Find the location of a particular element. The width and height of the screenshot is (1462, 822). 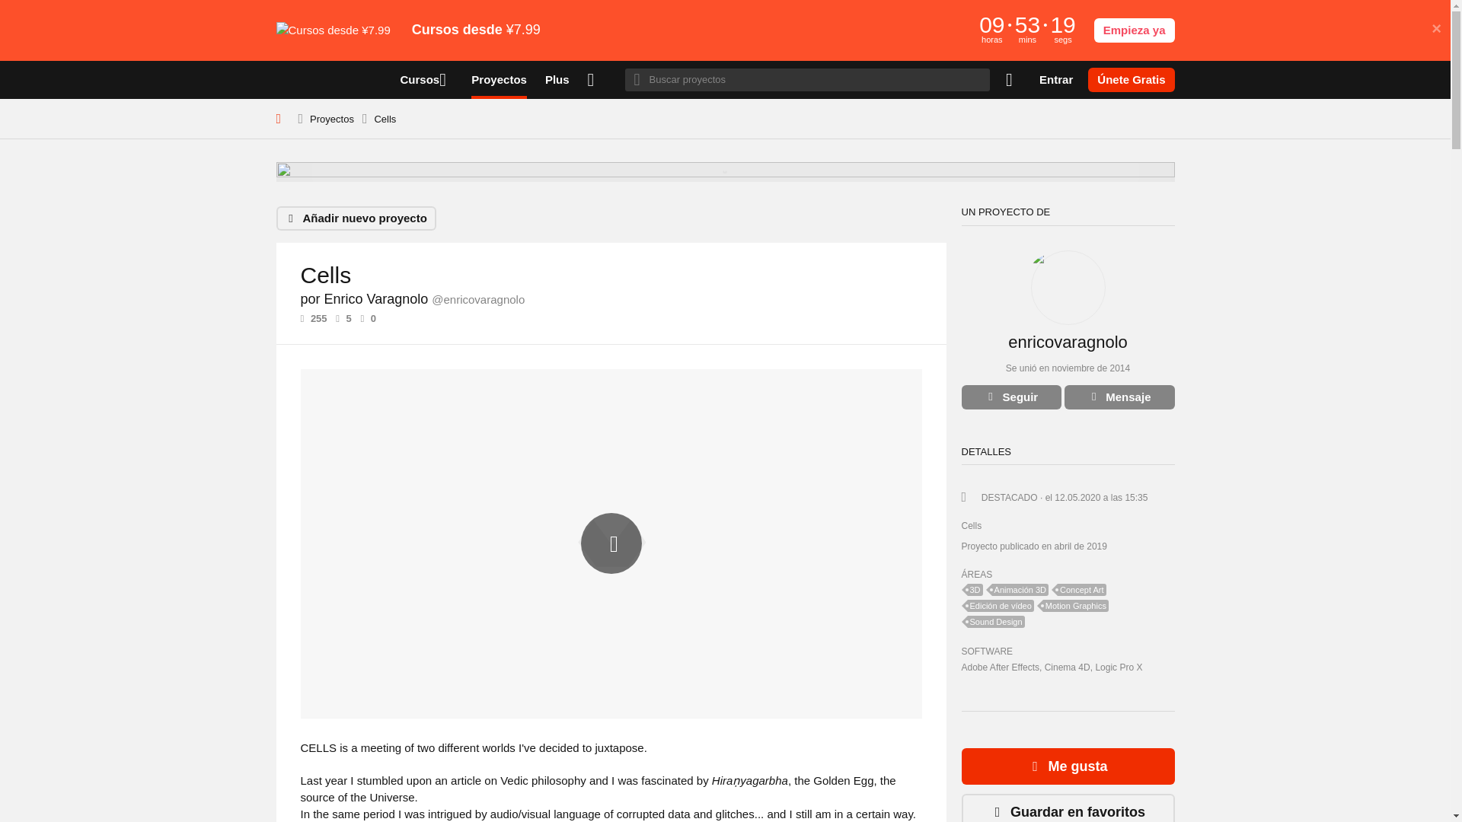

DOMESTIKA is located at coordinates (329, 79).